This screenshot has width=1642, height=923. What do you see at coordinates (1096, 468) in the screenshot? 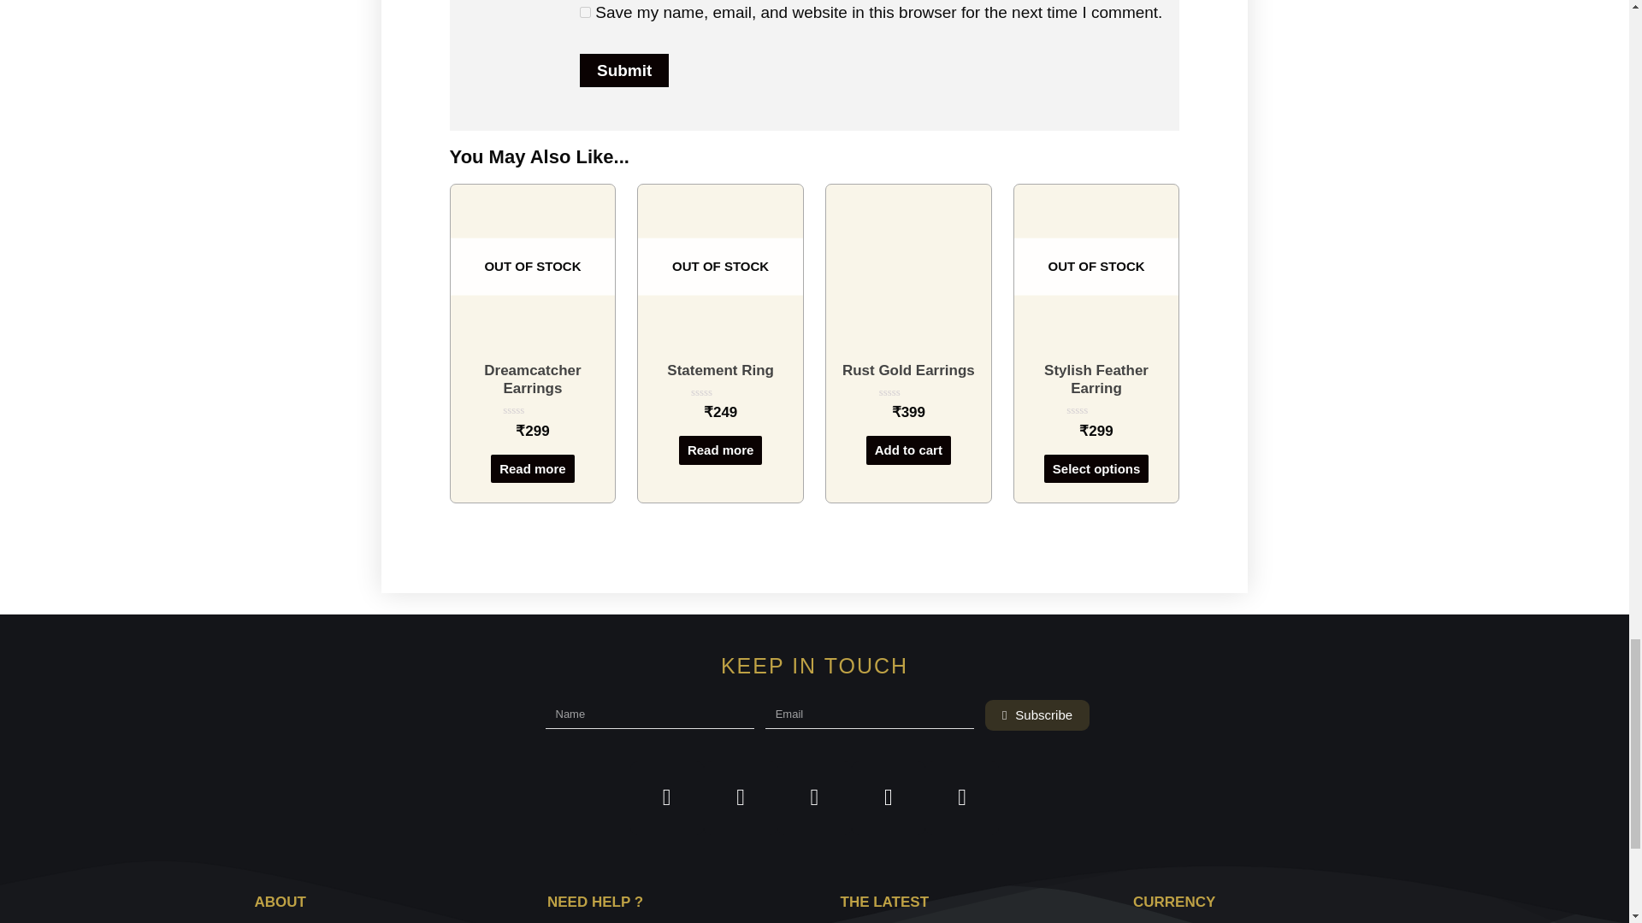
I see `Select options` at bounding box center [1096, 468].